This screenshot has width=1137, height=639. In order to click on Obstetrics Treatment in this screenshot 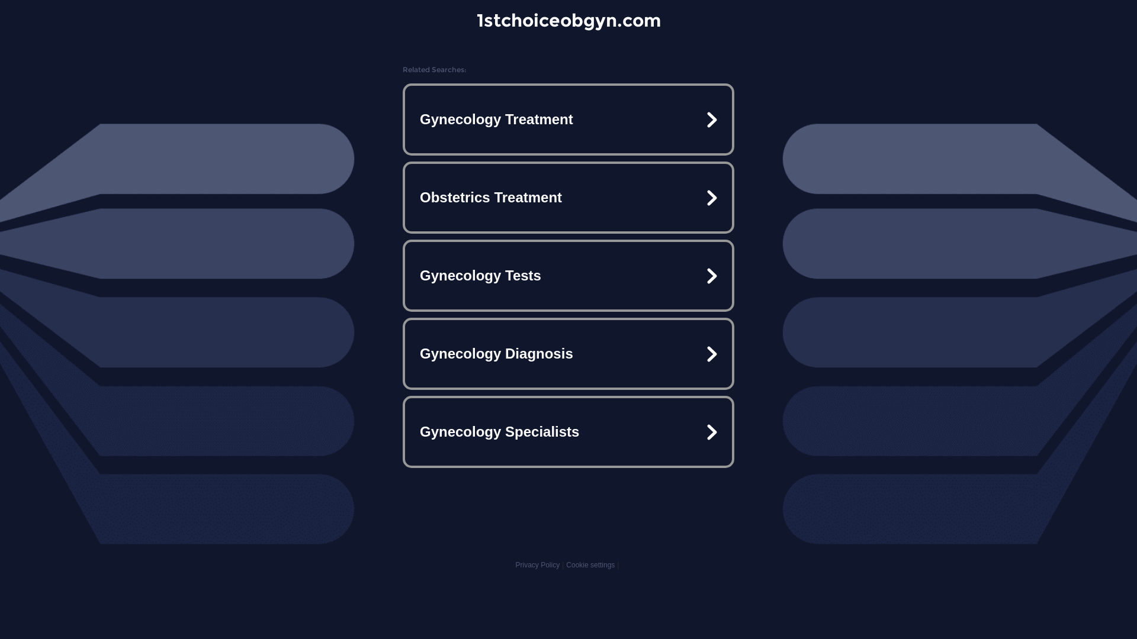, I will do `click(568, 198)`.